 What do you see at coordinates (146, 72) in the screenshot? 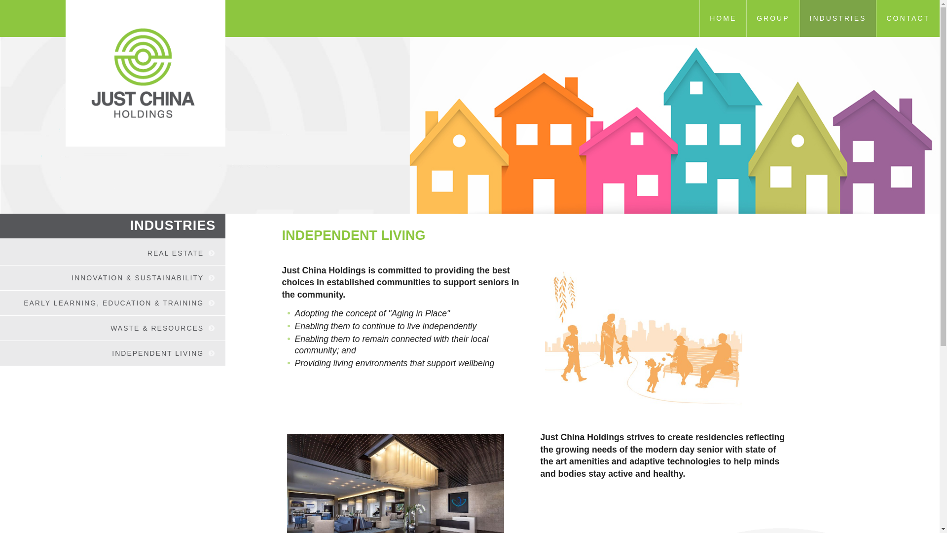
I see `Just China Holdings` at bounding box center [146, 72].